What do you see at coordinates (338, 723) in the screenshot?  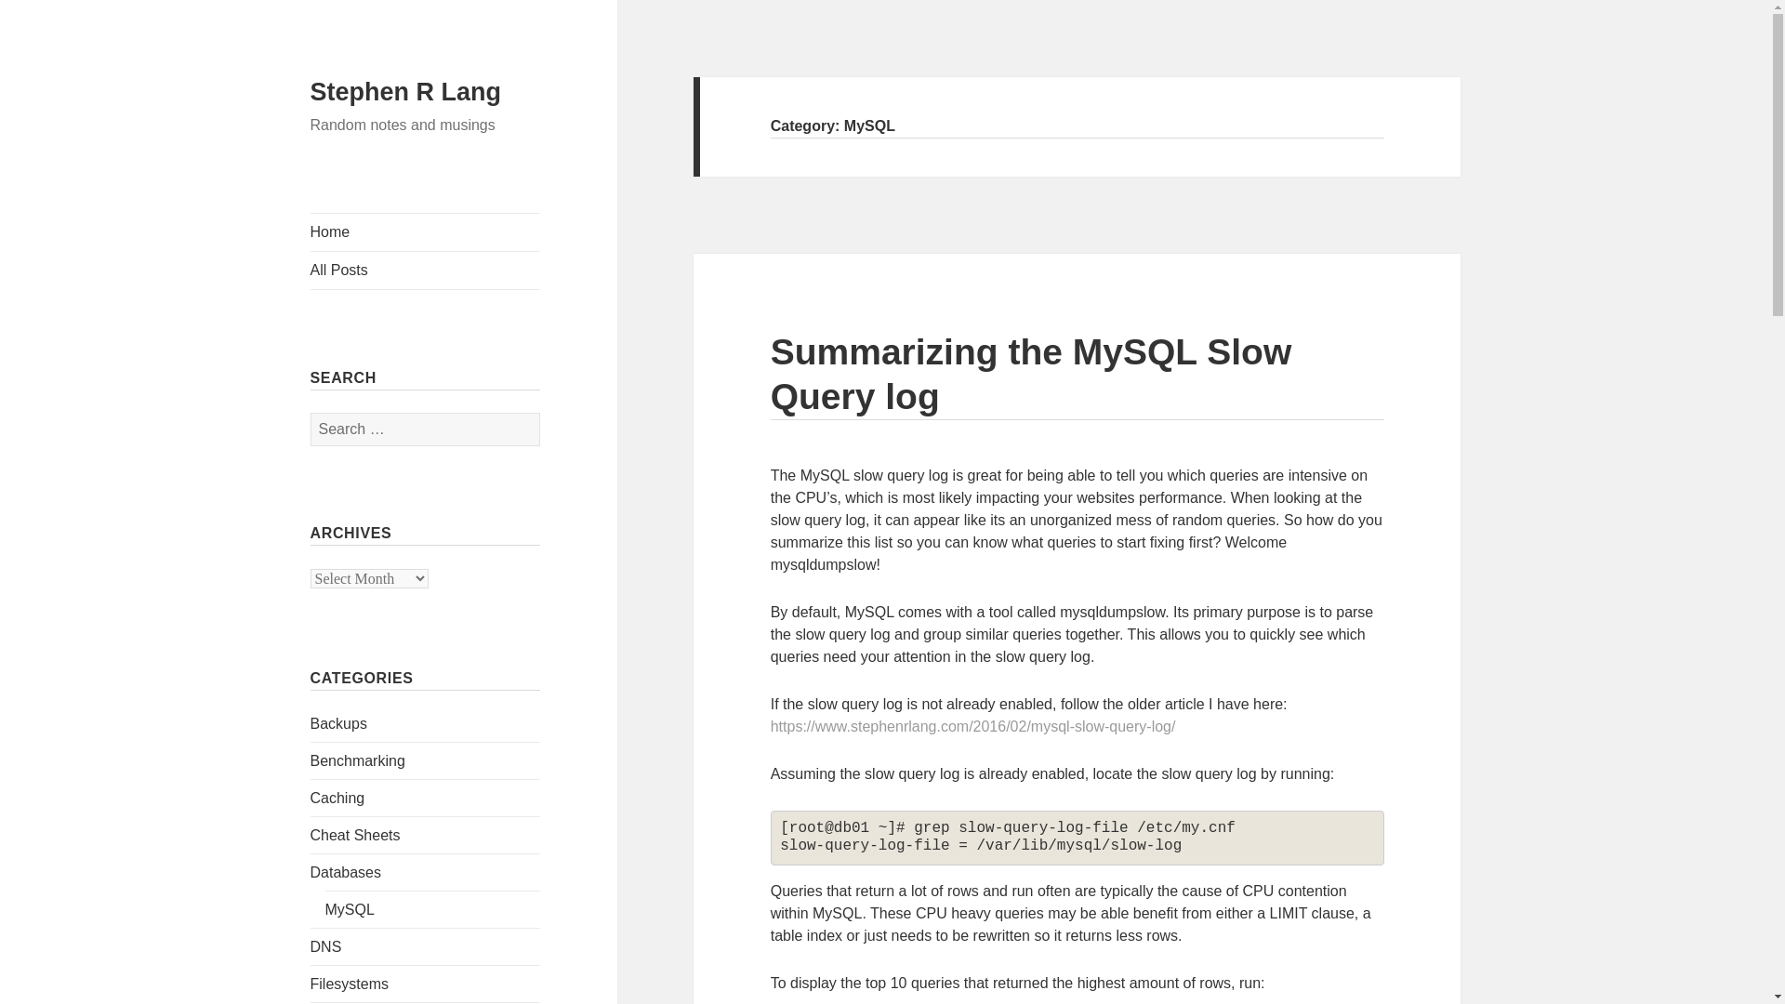 I see `Backups` at bounding box center [338, 723].